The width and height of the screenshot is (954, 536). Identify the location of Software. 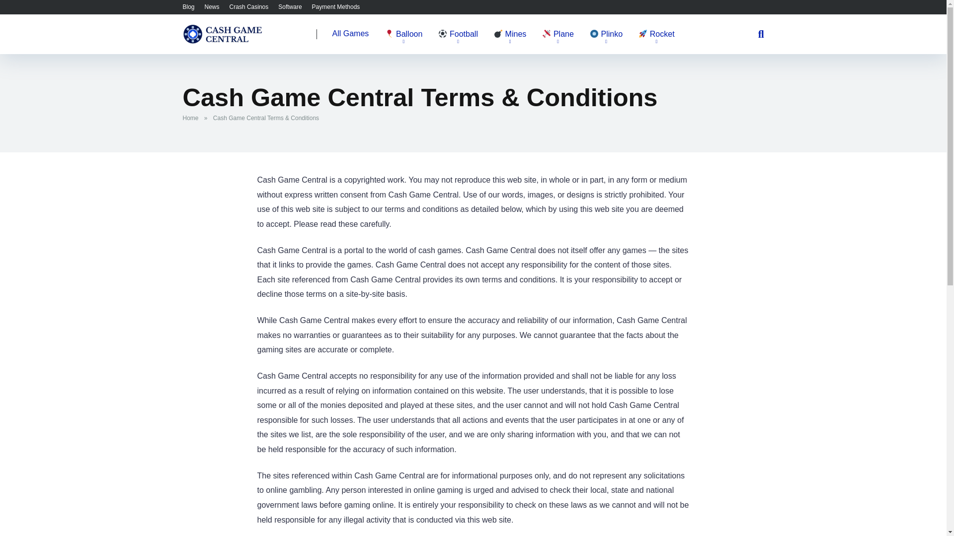
(290, 6).